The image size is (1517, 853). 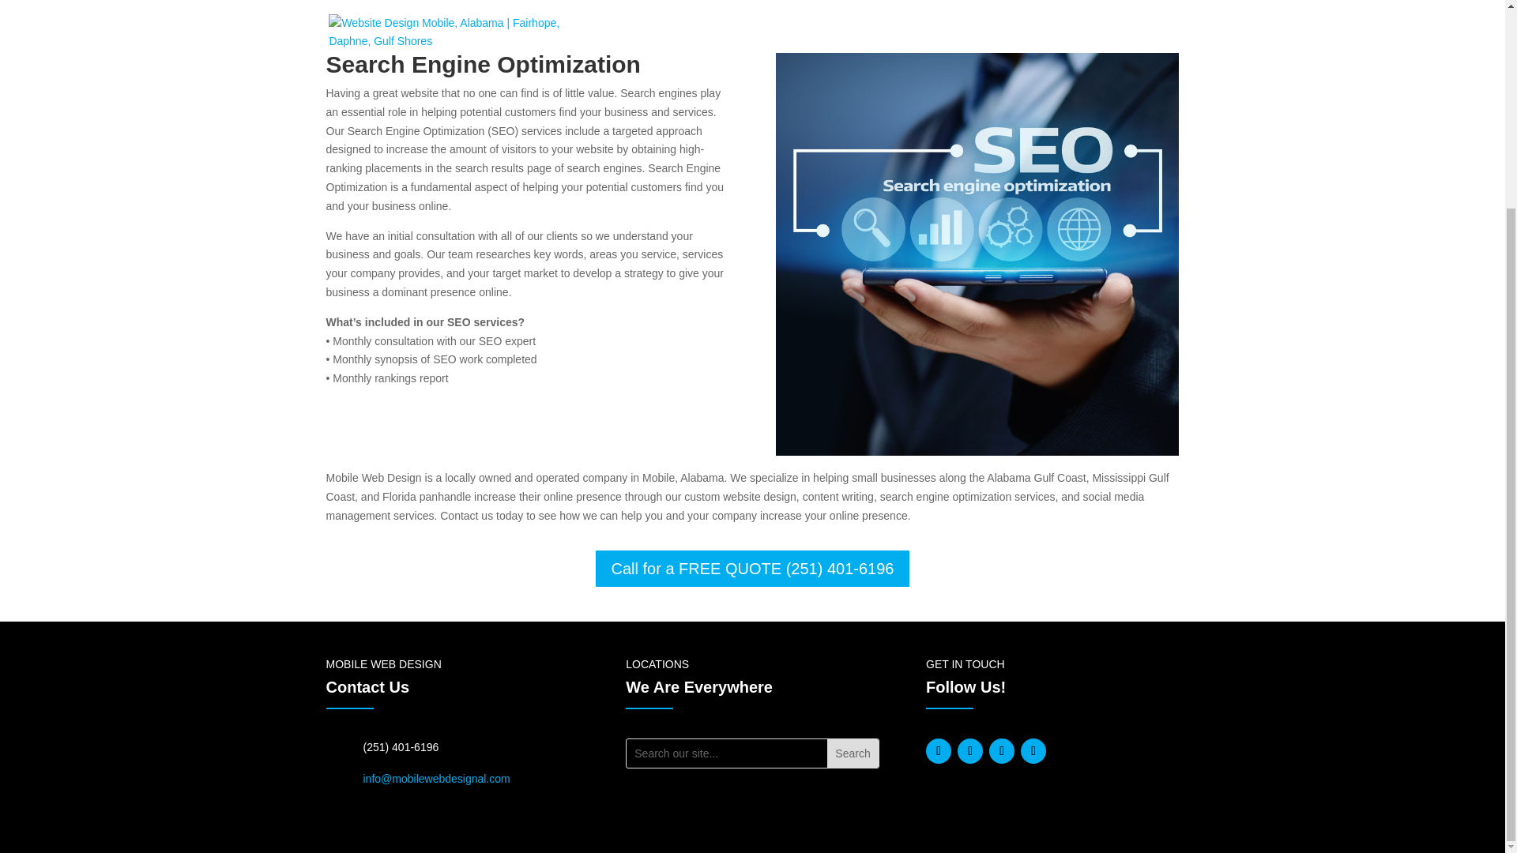 I want to click on Search, so click(x=852, y=753).